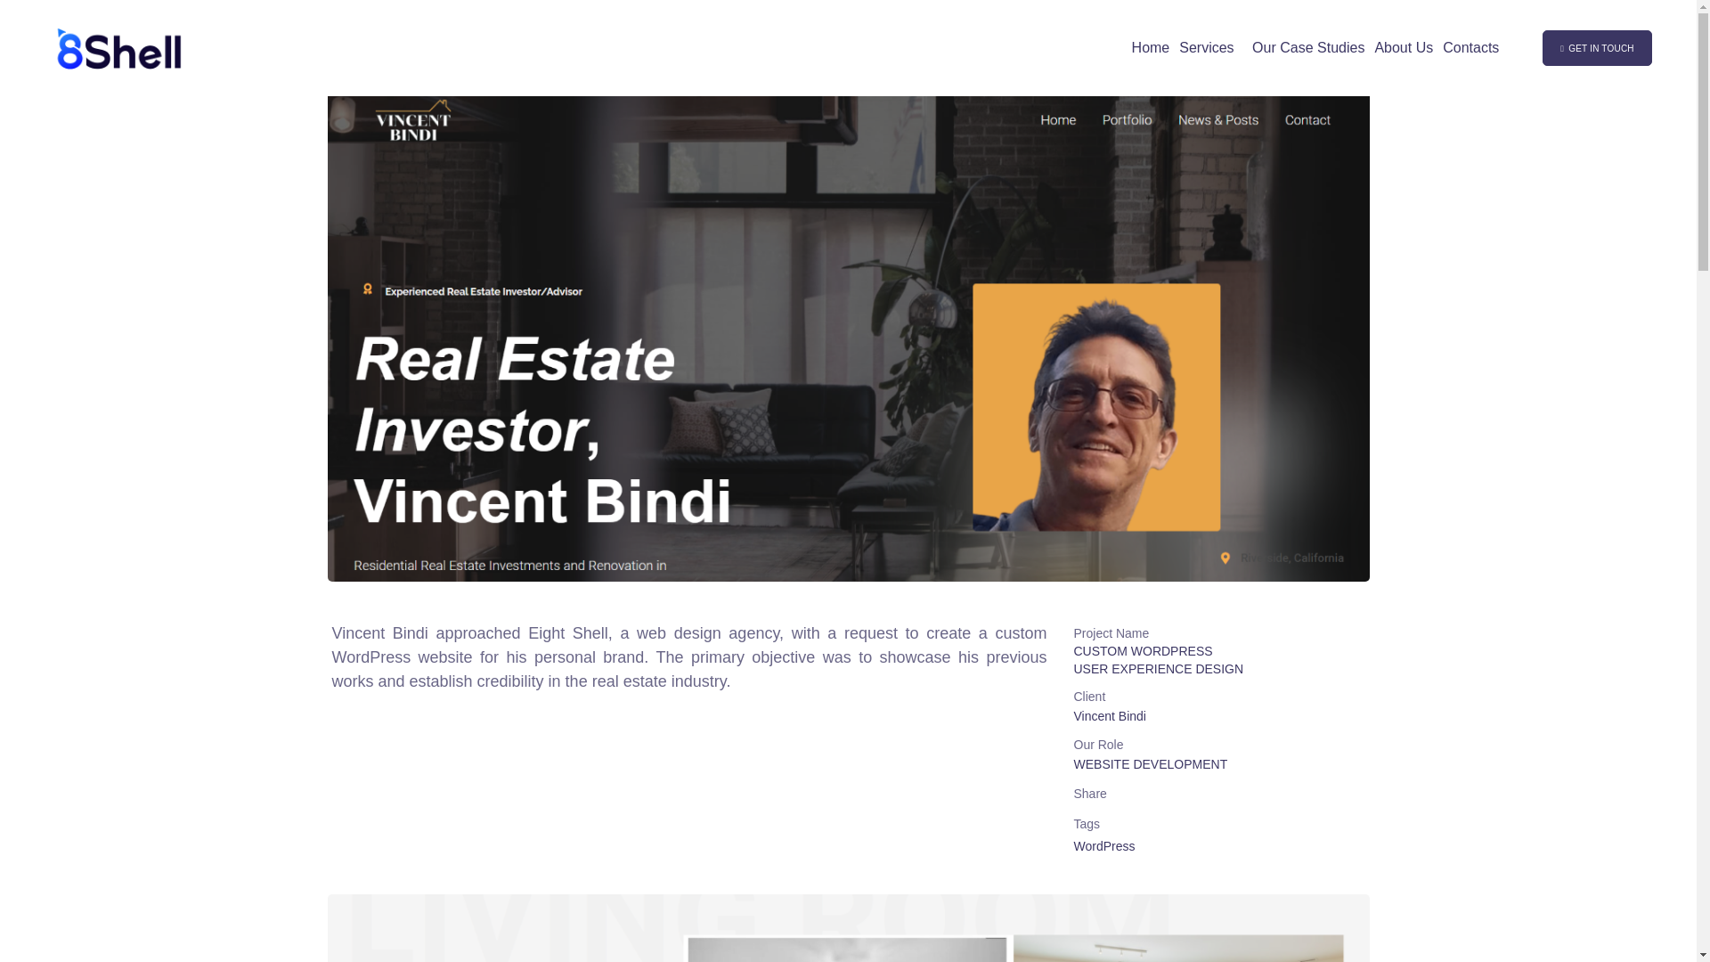 This screenshot has width=1710, height=962. What do you see at coordinates (1596, 48) in the screenshot?
I see `GET IN TOUCH` at bounding box center [1596, 48].